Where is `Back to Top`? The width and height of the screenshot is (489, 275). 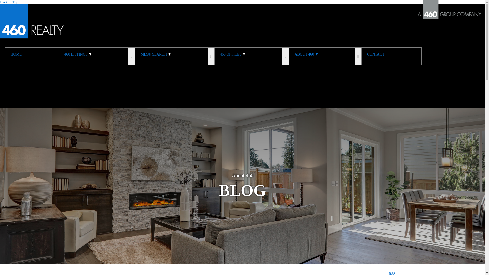
Back to Top is located at coordinates (9, 2).